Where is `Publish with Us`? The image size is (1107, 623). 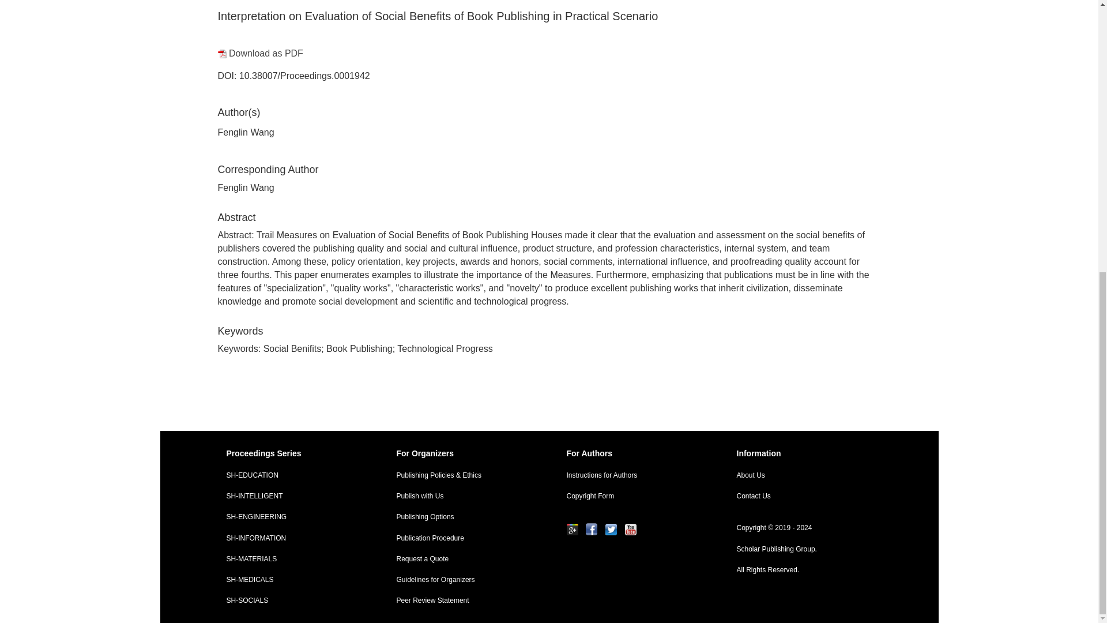
Publish with Us is located at coordinates (464, 496).